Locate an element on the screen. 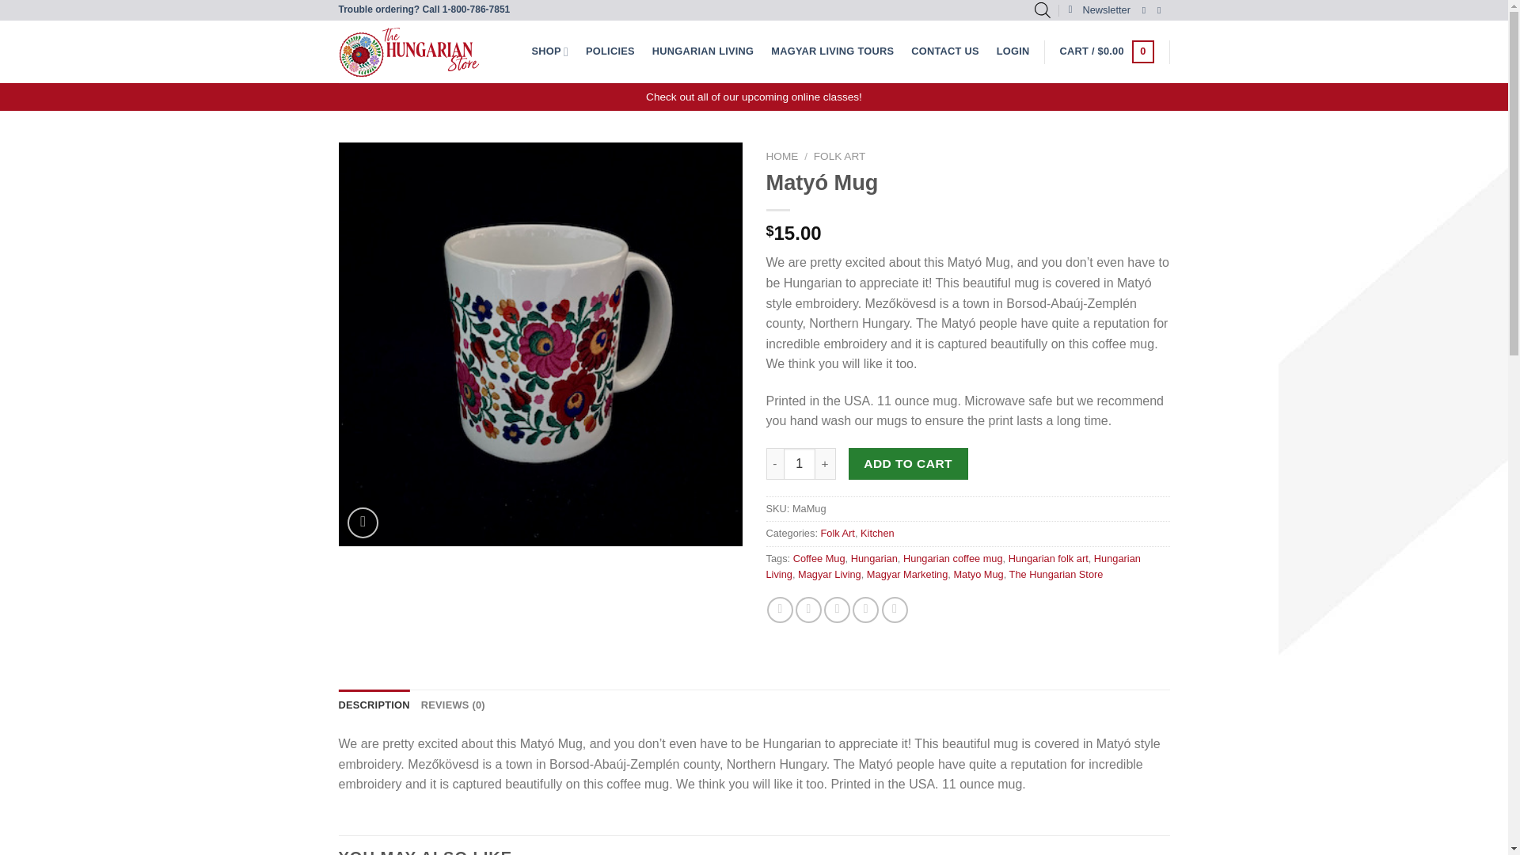 The image size is (1520, 855). Sign up for Newsletter is located at coordinates (1099, 9).